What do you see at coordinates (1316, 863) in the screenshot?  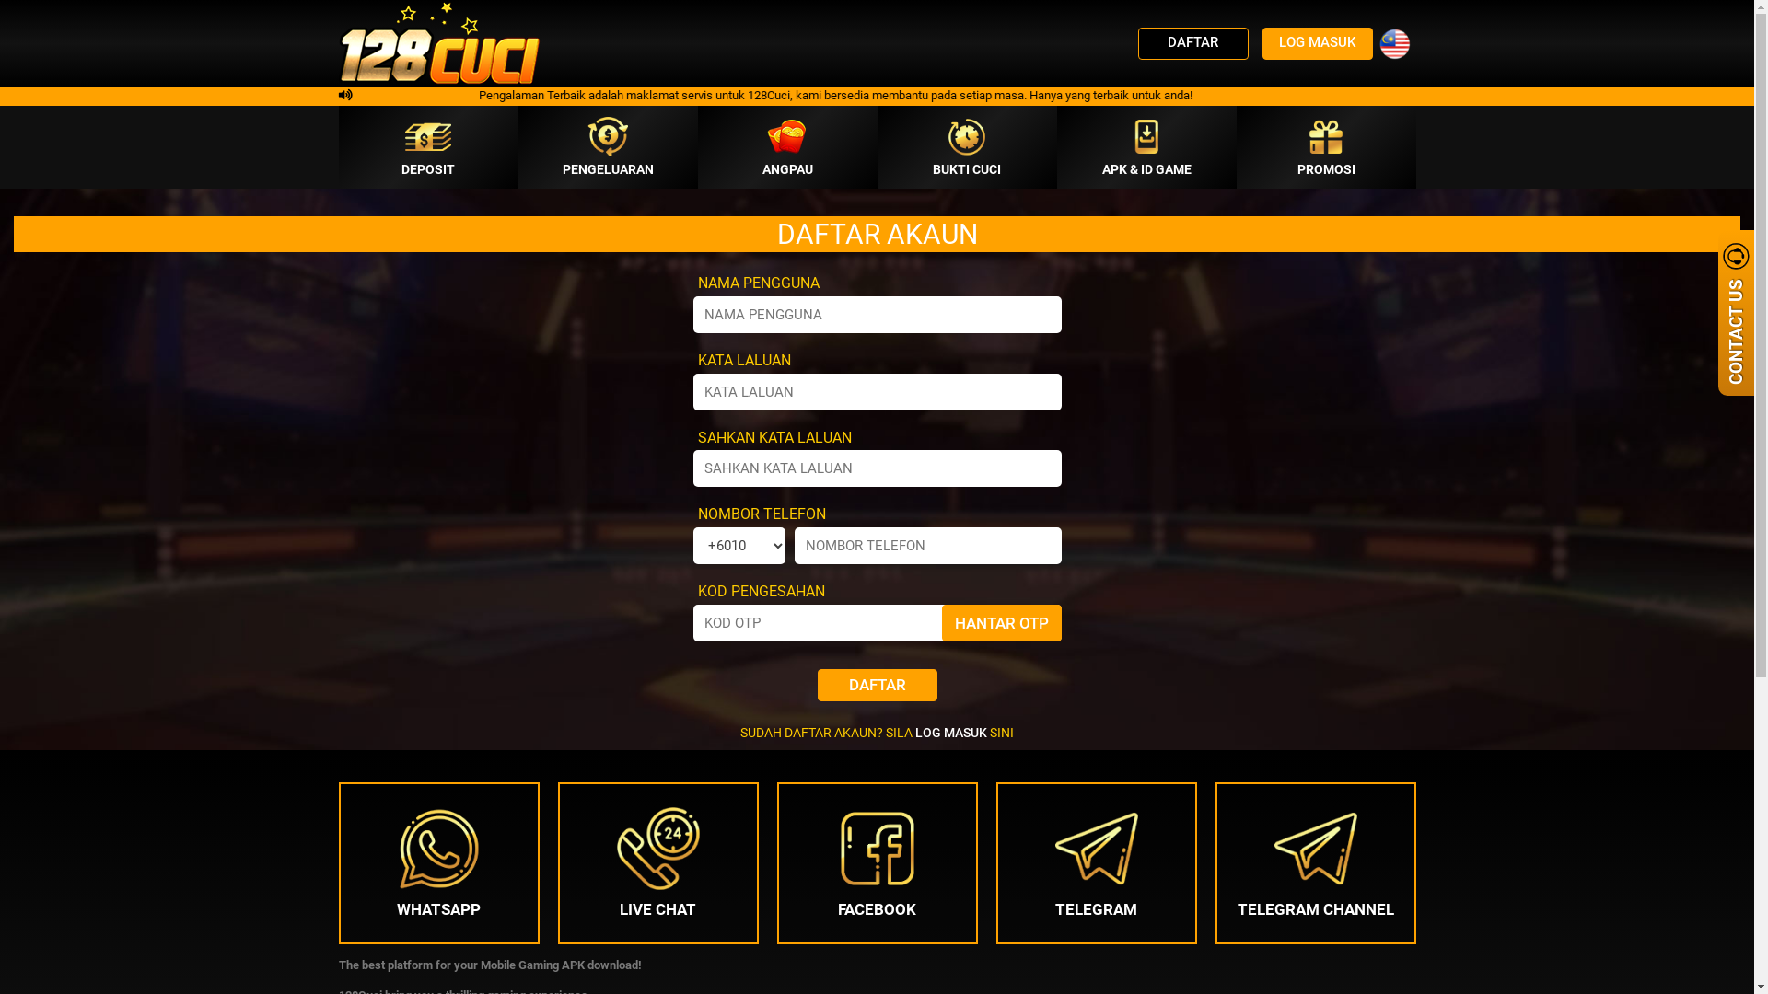 I see `TELEGRAM CHANNEL` at bounding box center [1316, 863].